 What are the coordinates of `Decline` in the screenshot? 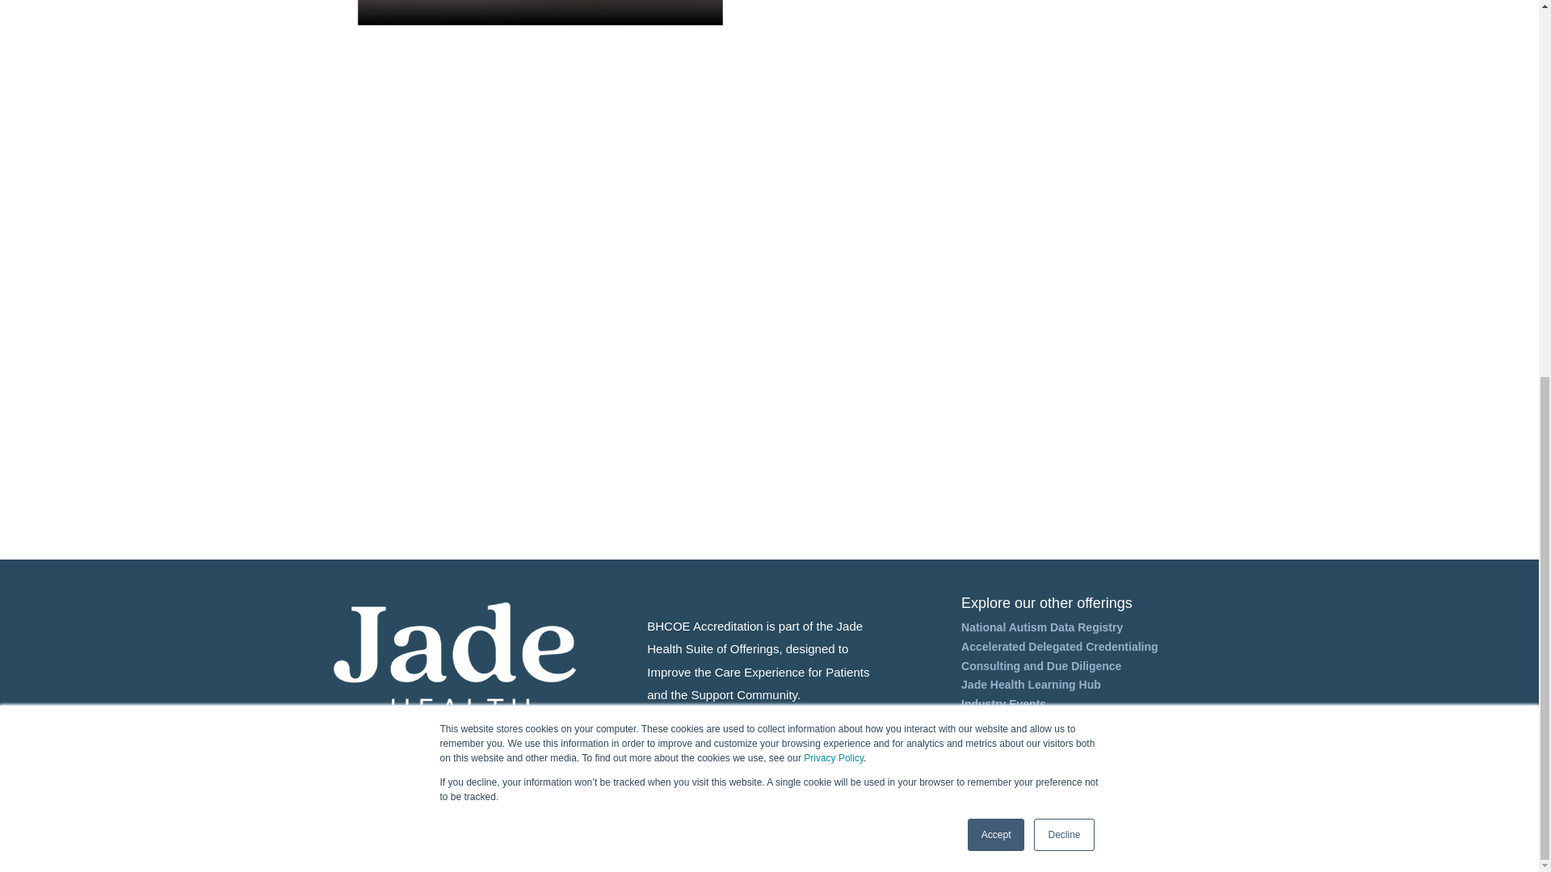 It's located at (1063, 175).